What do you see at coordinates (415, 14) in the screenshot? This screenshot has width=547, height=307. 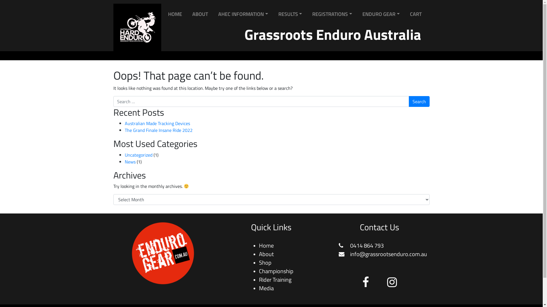 I see `CART` at bounding box center [415, 14].